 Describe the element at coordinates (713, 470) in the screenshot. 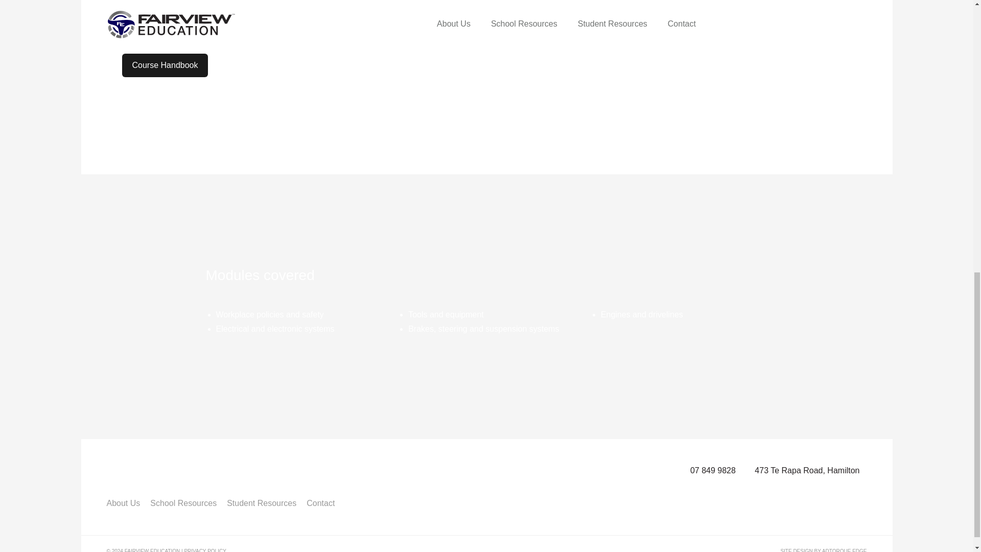

I see `07 849 9828` at that location.